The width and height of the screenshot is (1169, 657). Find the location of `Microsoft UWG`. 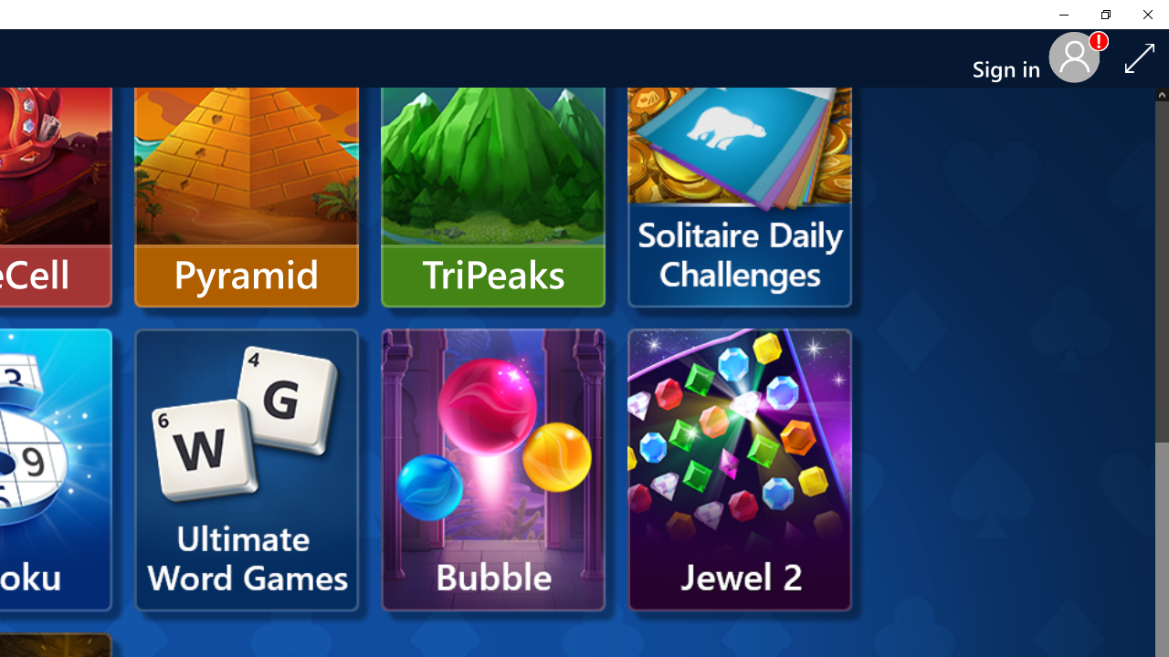

Microsoft UWG is located at coordinates (247, 470).